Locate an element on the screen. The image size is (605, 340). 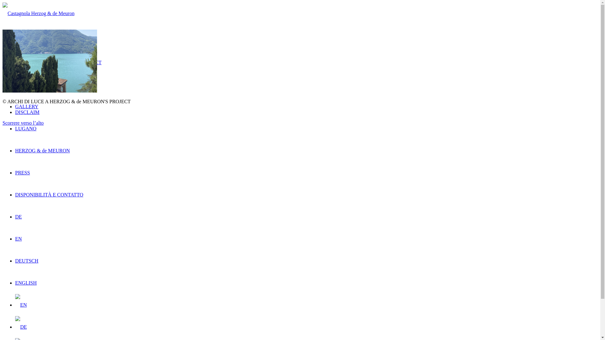
DISCLAIM is located at coordinates (27, 112).